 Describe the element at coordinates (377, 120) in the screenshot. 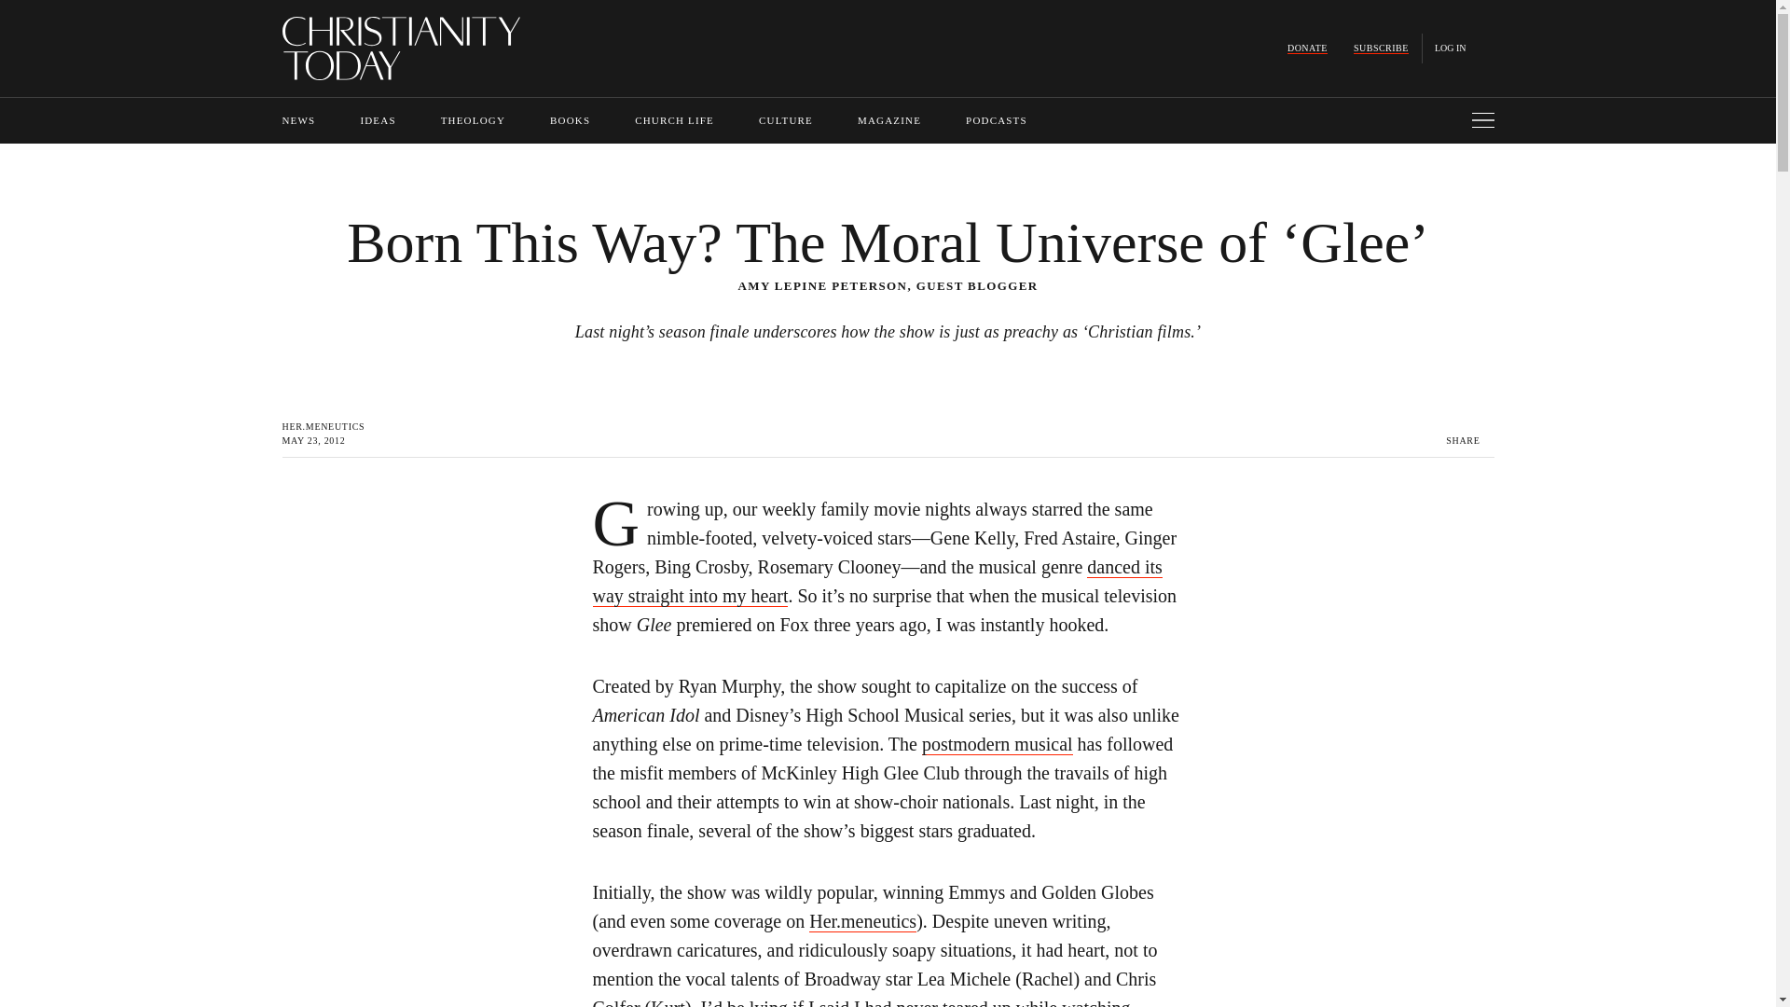

I see `IDEAS` at that location.